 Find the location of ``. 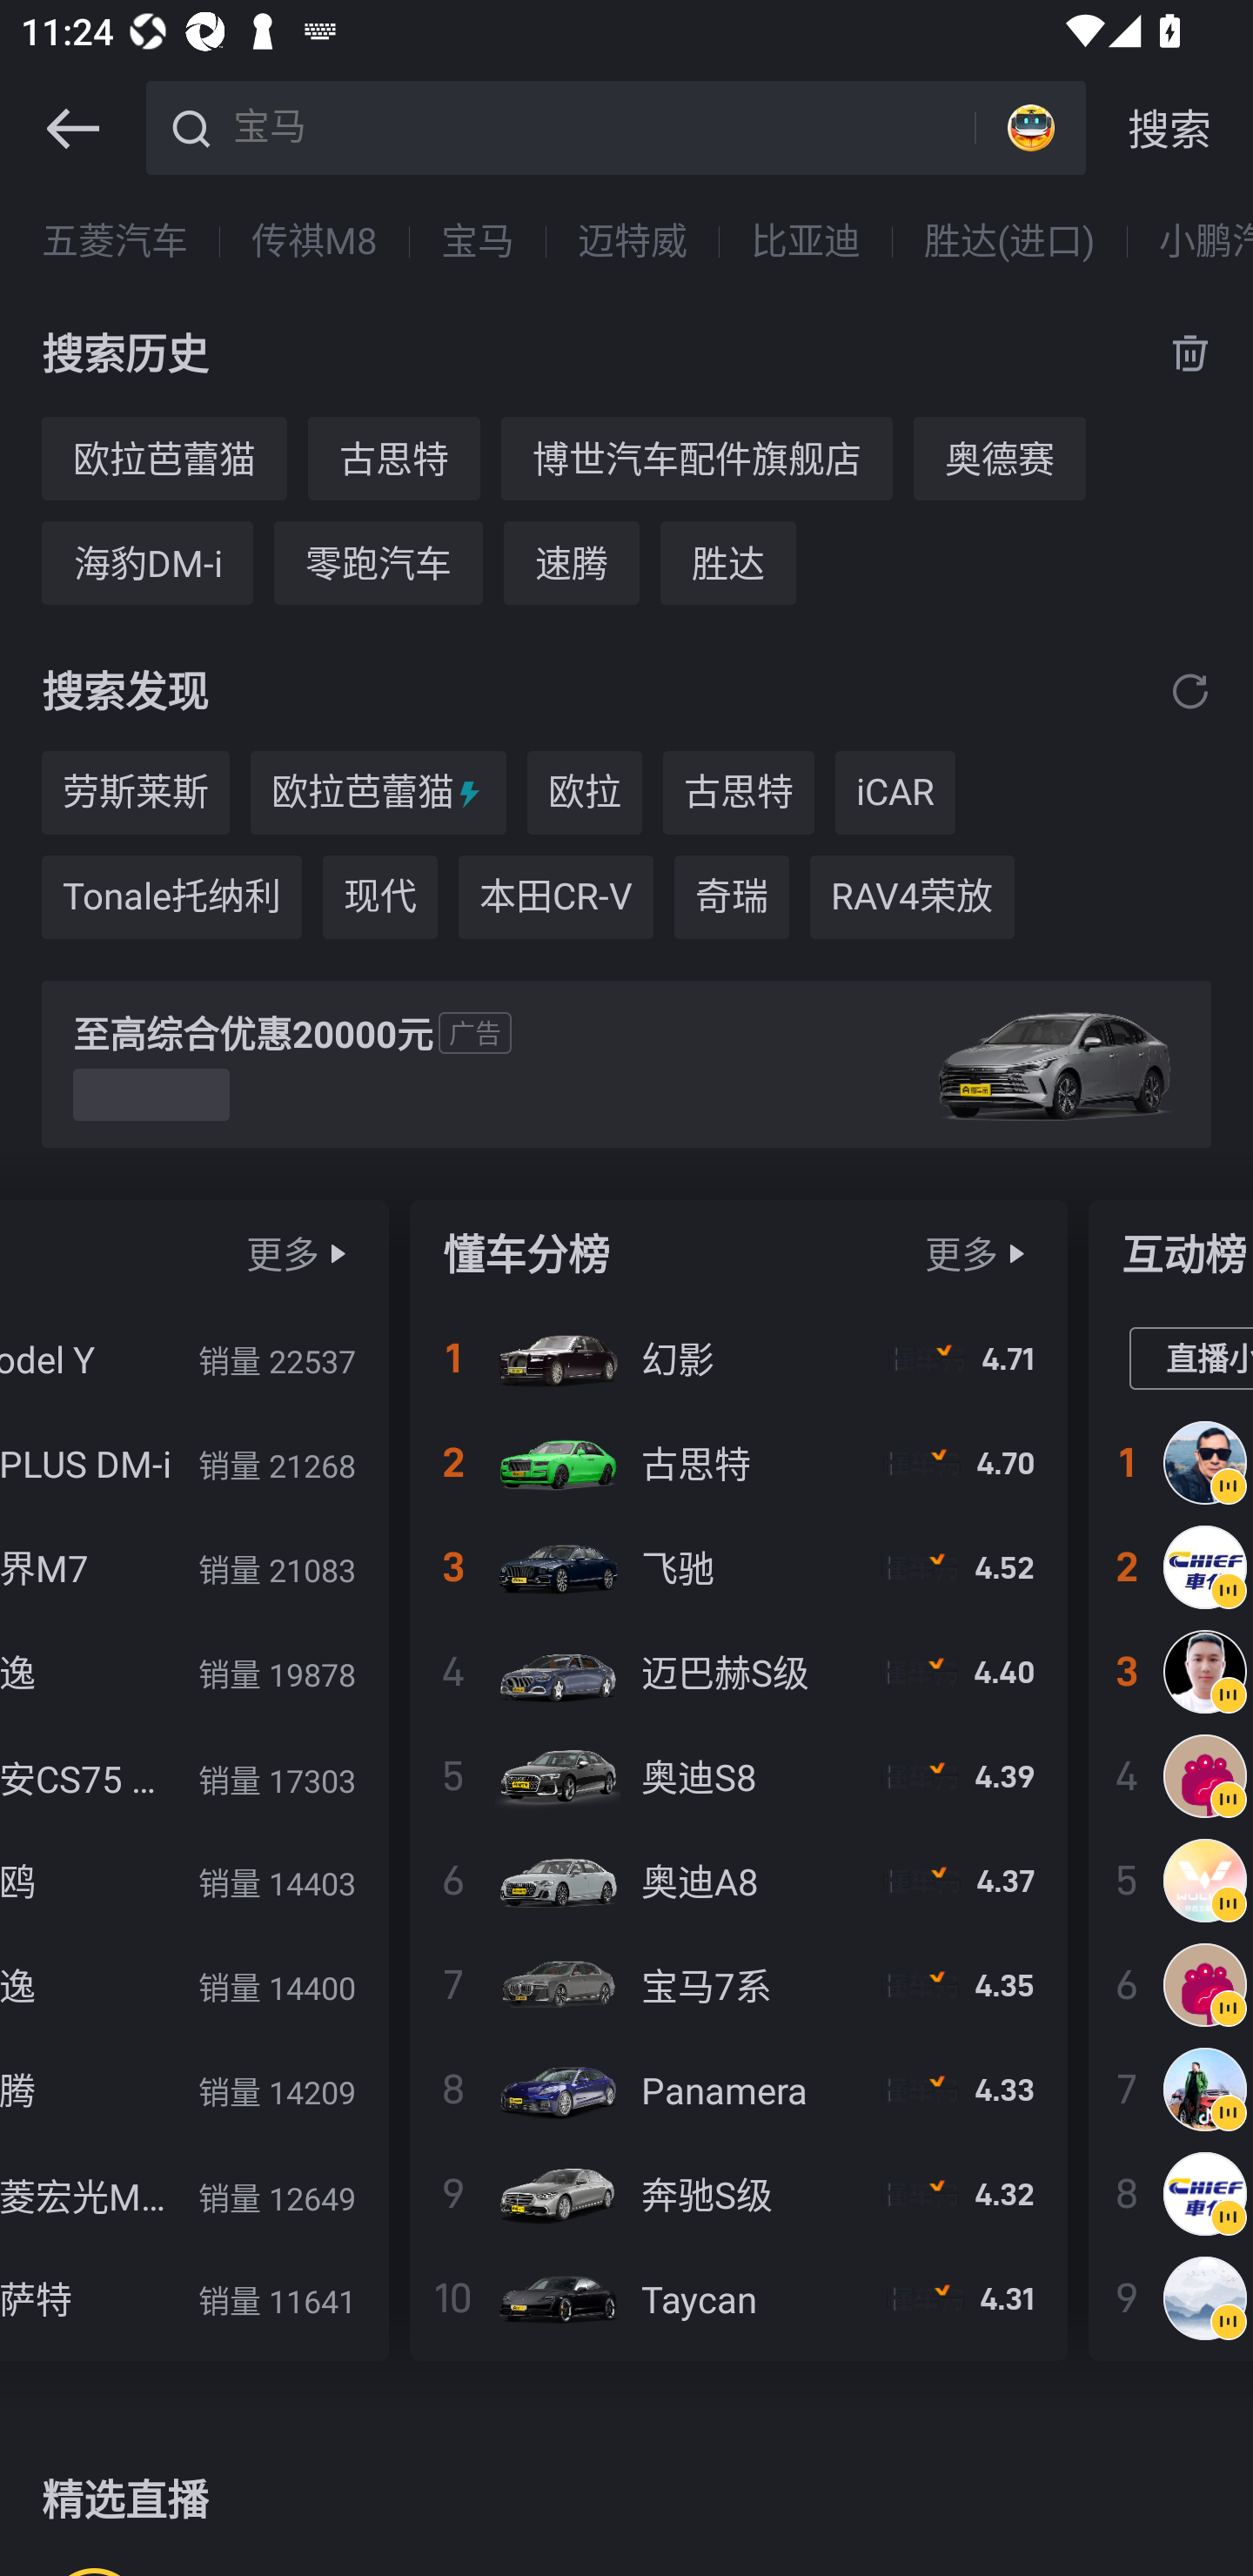

 is located at coordinates (1190, 689).